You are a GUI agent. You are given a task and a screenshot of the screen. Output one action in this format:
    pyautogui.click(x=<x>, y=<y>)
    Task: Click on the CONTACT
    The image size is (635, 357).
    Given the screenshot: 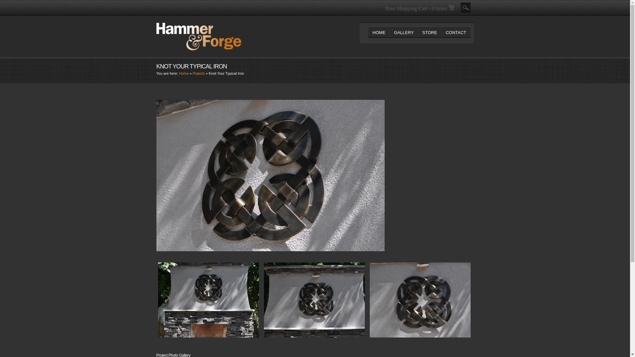 What is the action you would take?
    pyautogui.click(x=456, y=32)
    